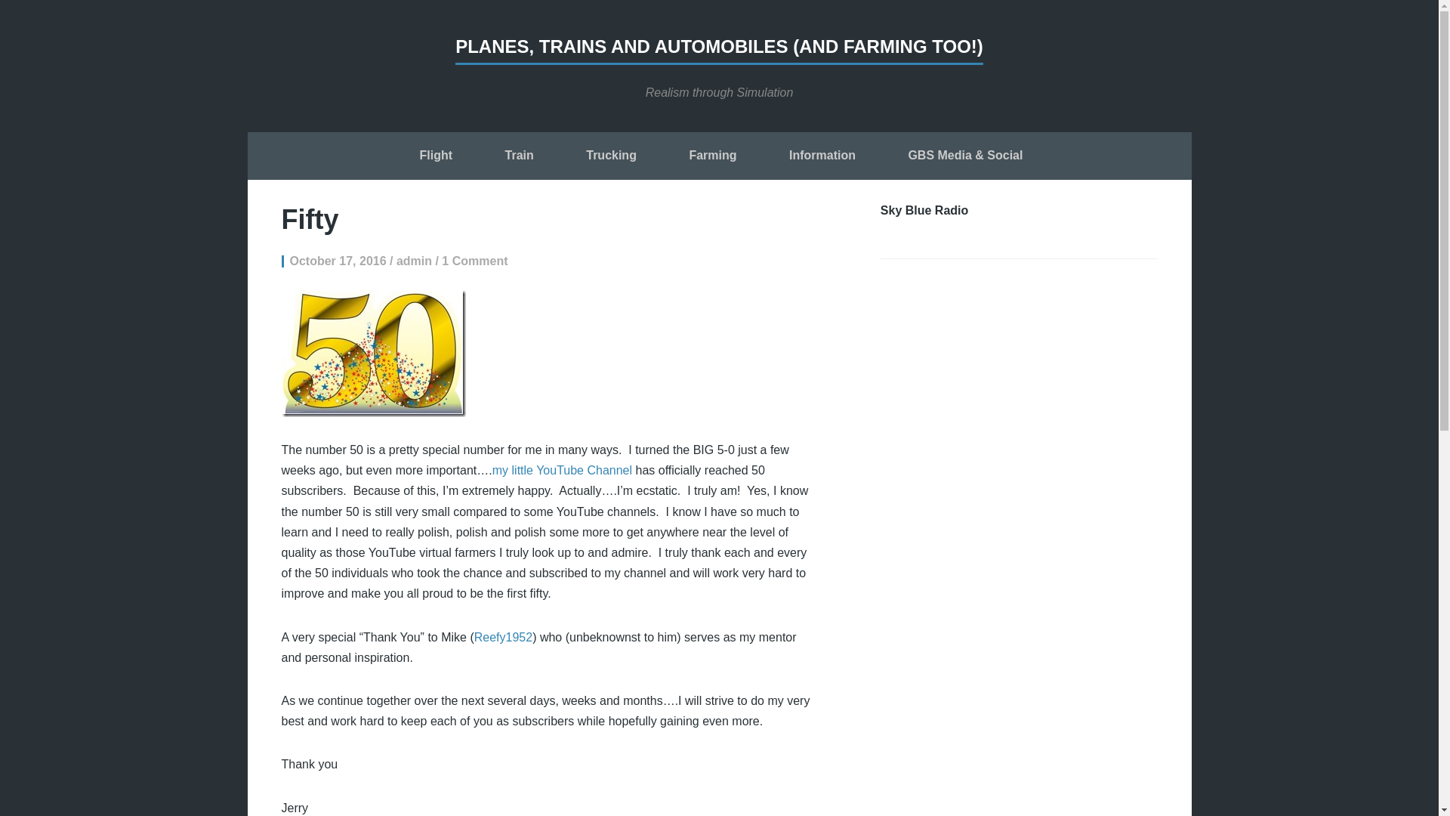 The image size is (1450, 816). I want to click on Number-50, so click(373, 354).